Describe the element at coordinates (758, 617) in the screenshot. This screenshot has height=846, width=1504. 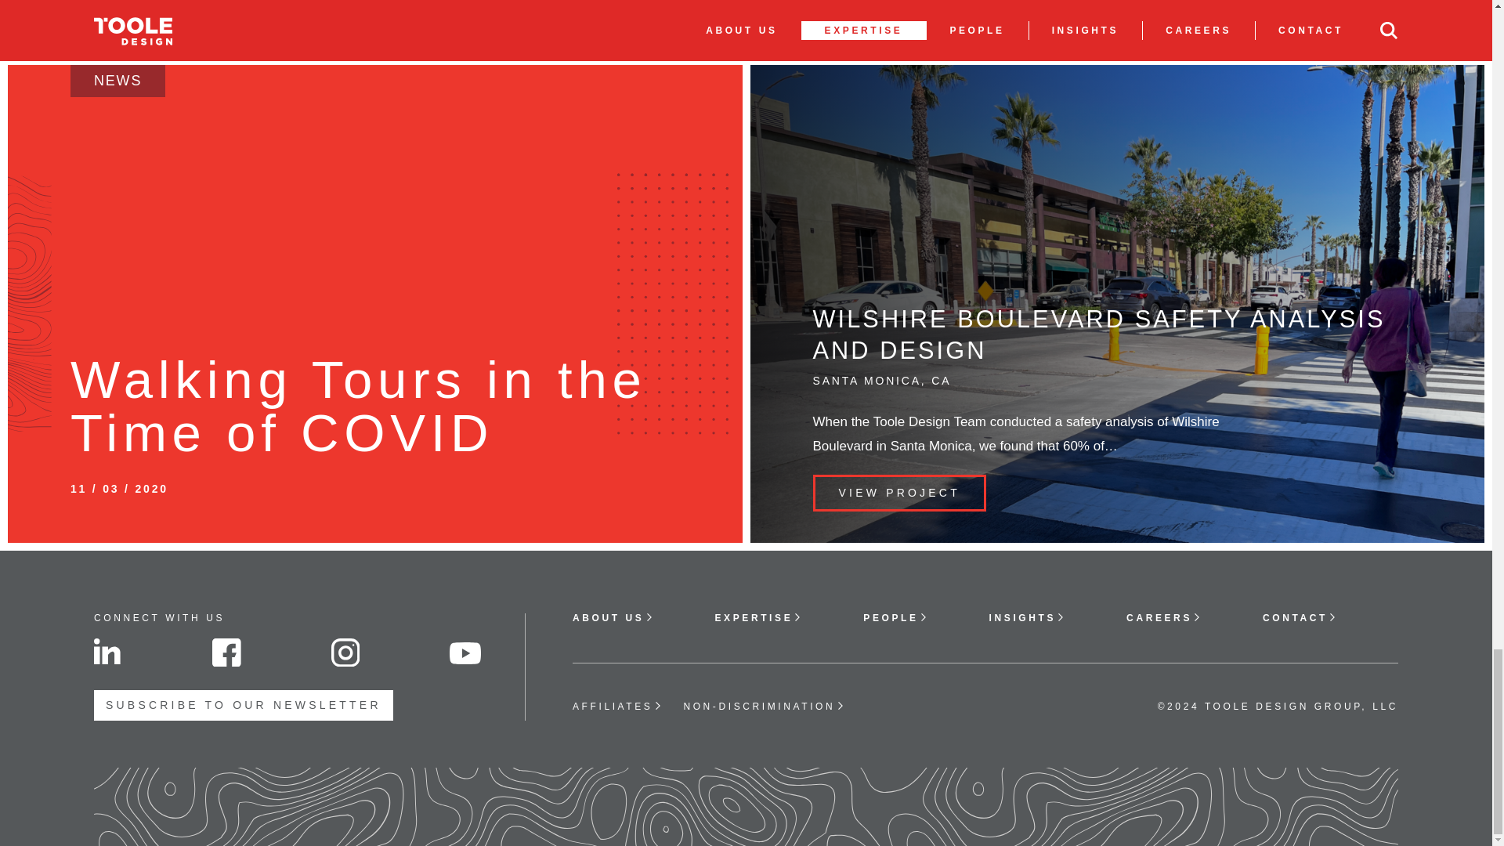
I see `EXPERTISE` at that location.